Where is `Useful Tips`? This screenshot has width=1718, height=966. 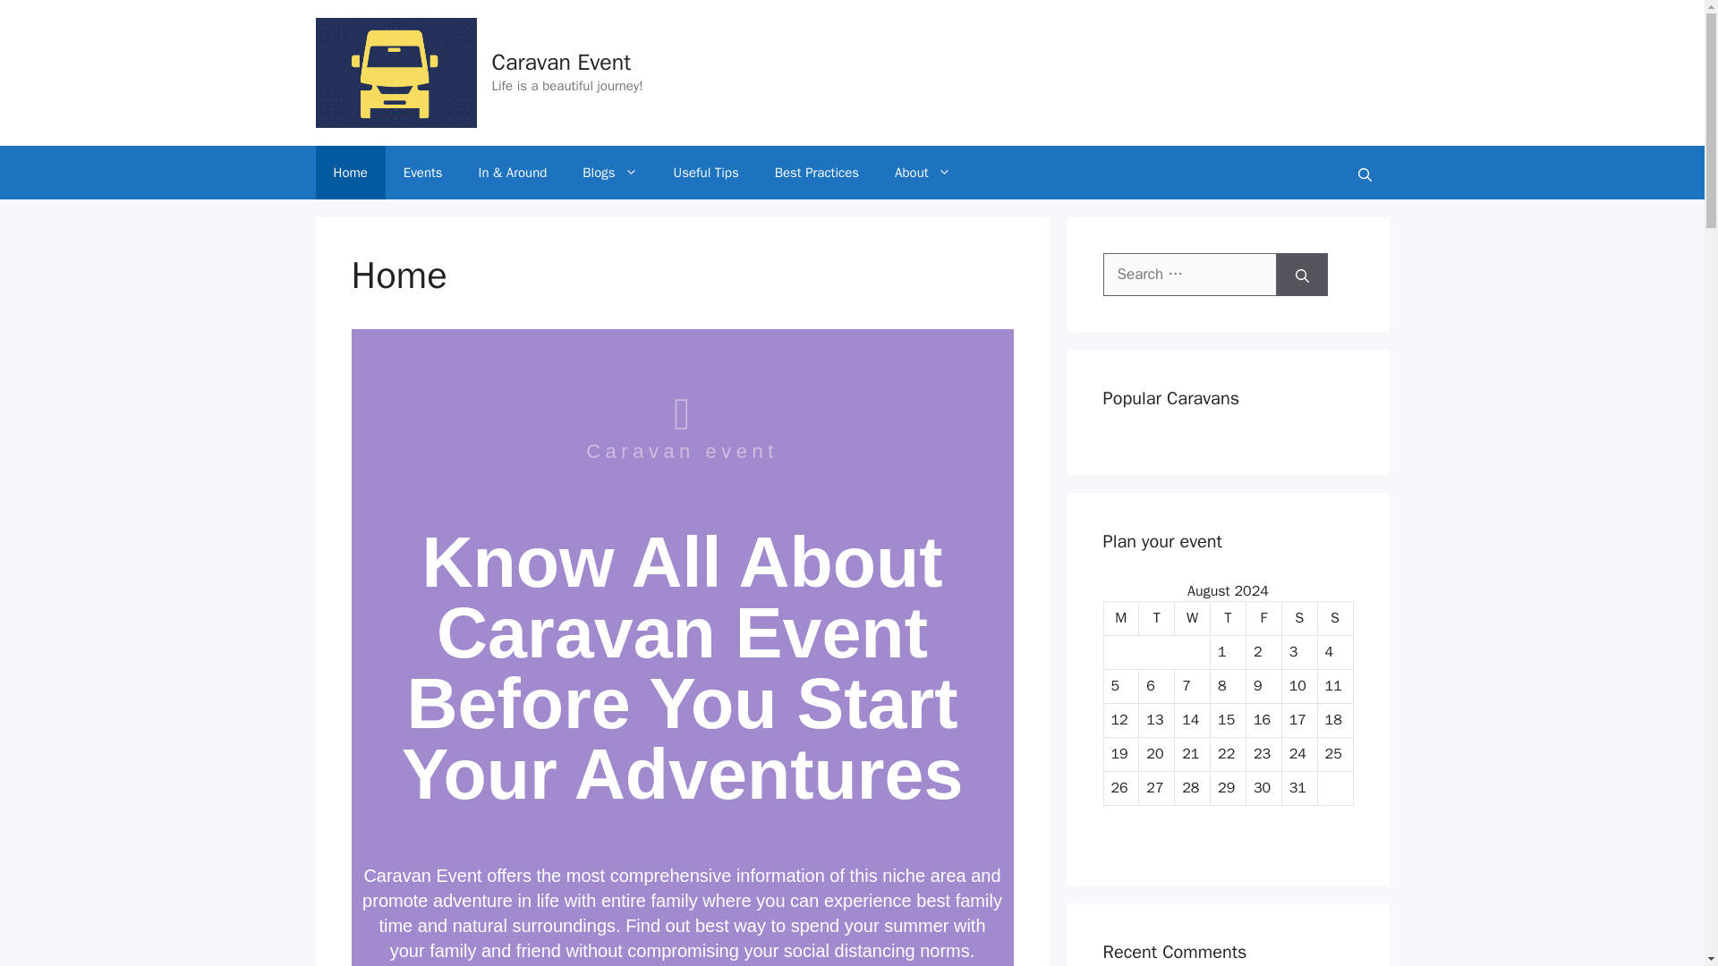 Useful Tips is located at coordinates (707, 172).